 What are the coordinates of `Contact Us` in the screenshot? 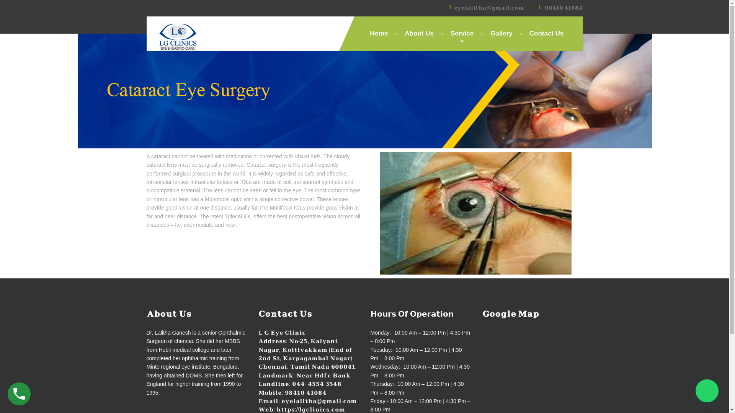 It's located at (547, 34).